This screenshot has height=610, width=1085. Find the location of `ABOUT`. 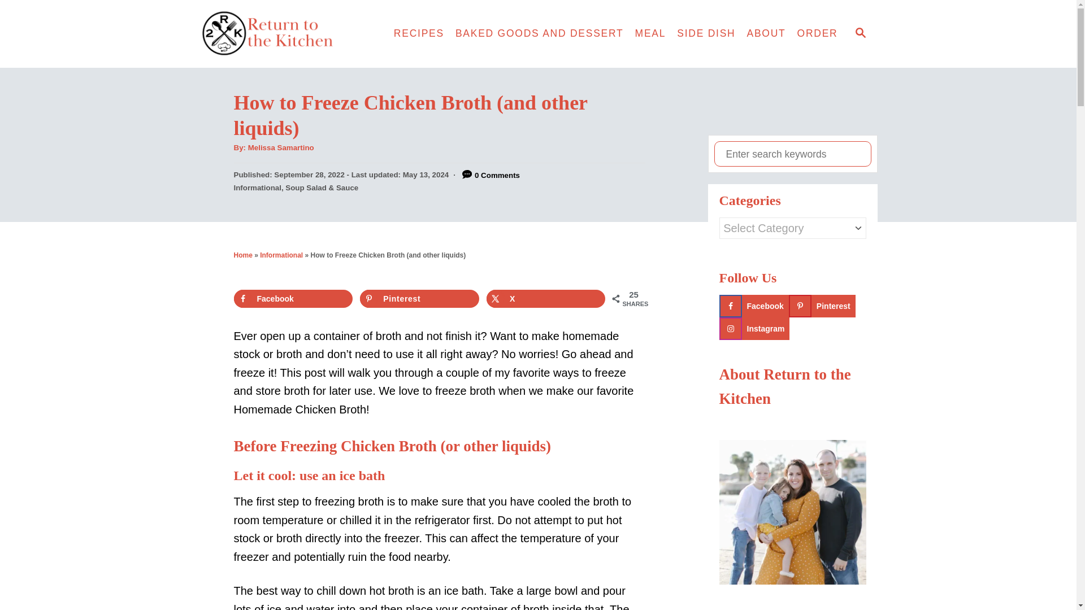

ABOUT is located at coordinates (766, 34).